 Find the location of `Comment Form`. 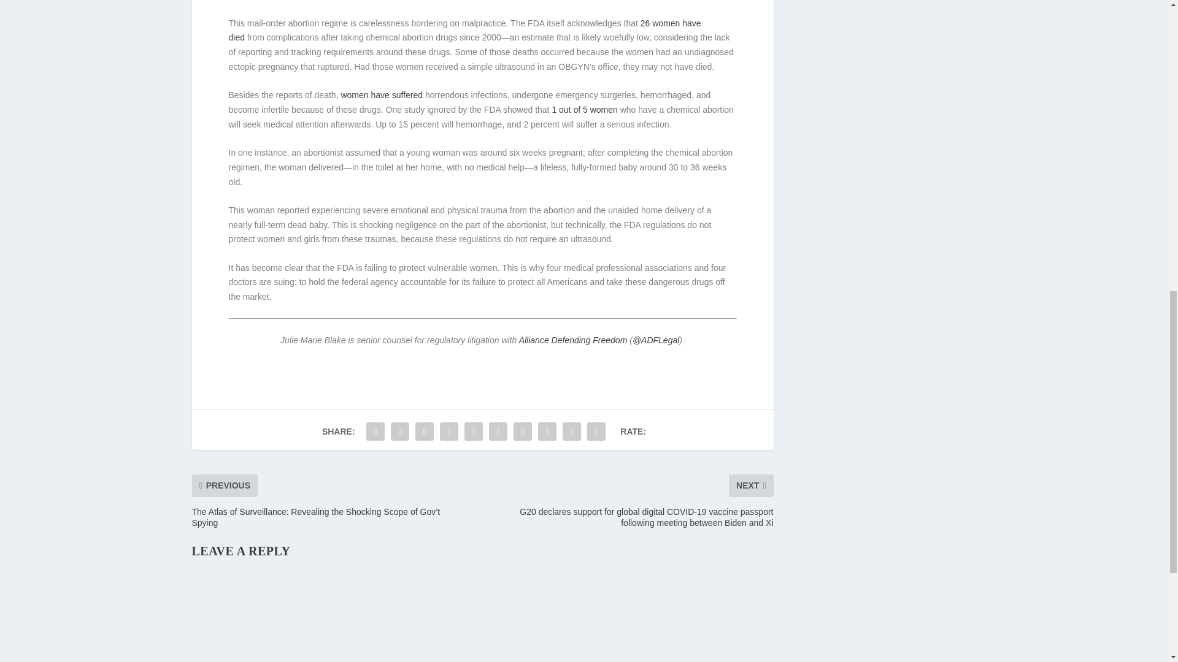

Comment Form is located at coordinates (482, 614).